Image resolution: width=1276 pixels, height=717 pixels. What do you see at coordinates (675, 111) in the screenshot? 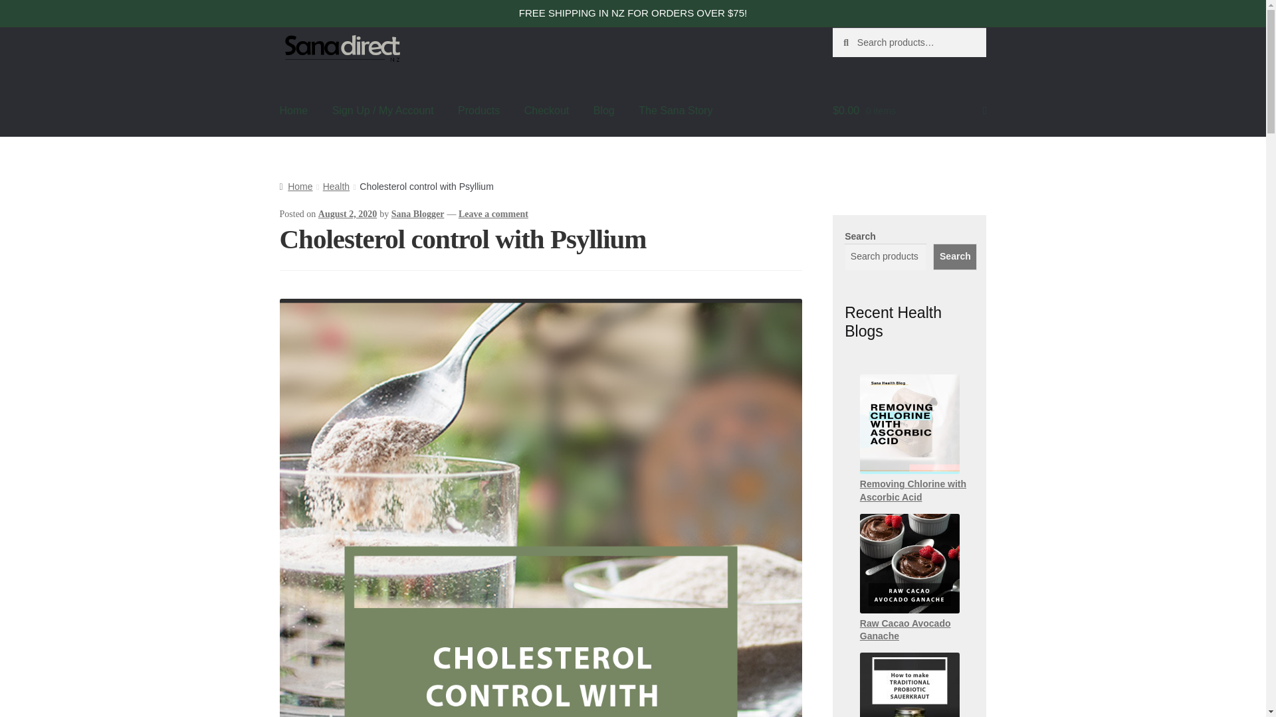
I see `The Sana Story` at bounding box center [675, 111].